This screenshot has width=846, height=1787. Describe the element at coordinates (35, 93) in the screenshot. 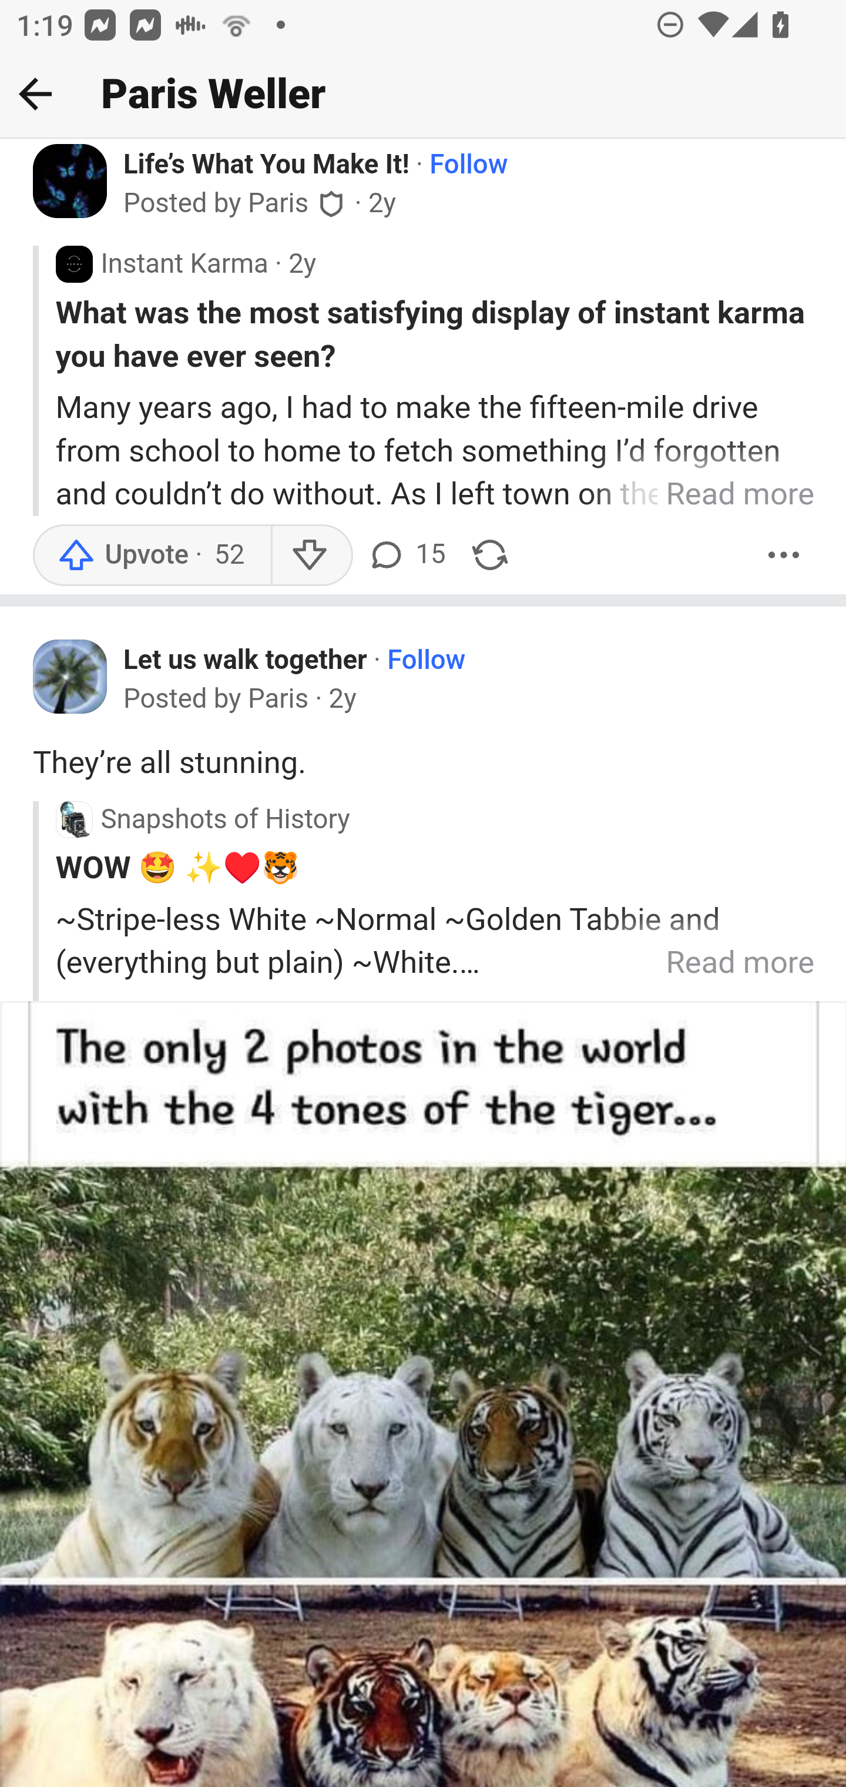

I see `Back` at that location.